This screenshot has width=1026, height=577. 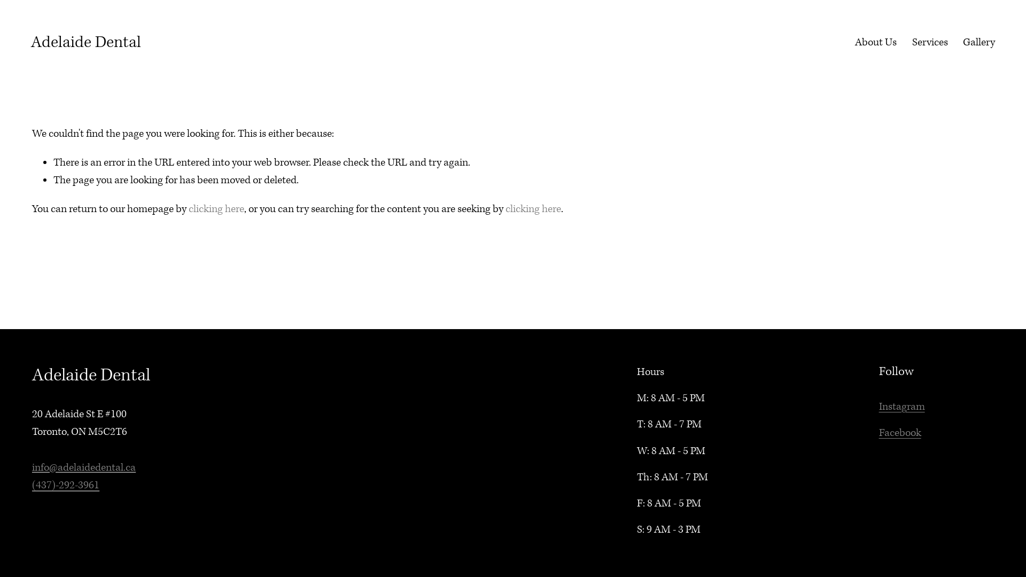 I want to click on Facebook, so click(x=900, y=433).